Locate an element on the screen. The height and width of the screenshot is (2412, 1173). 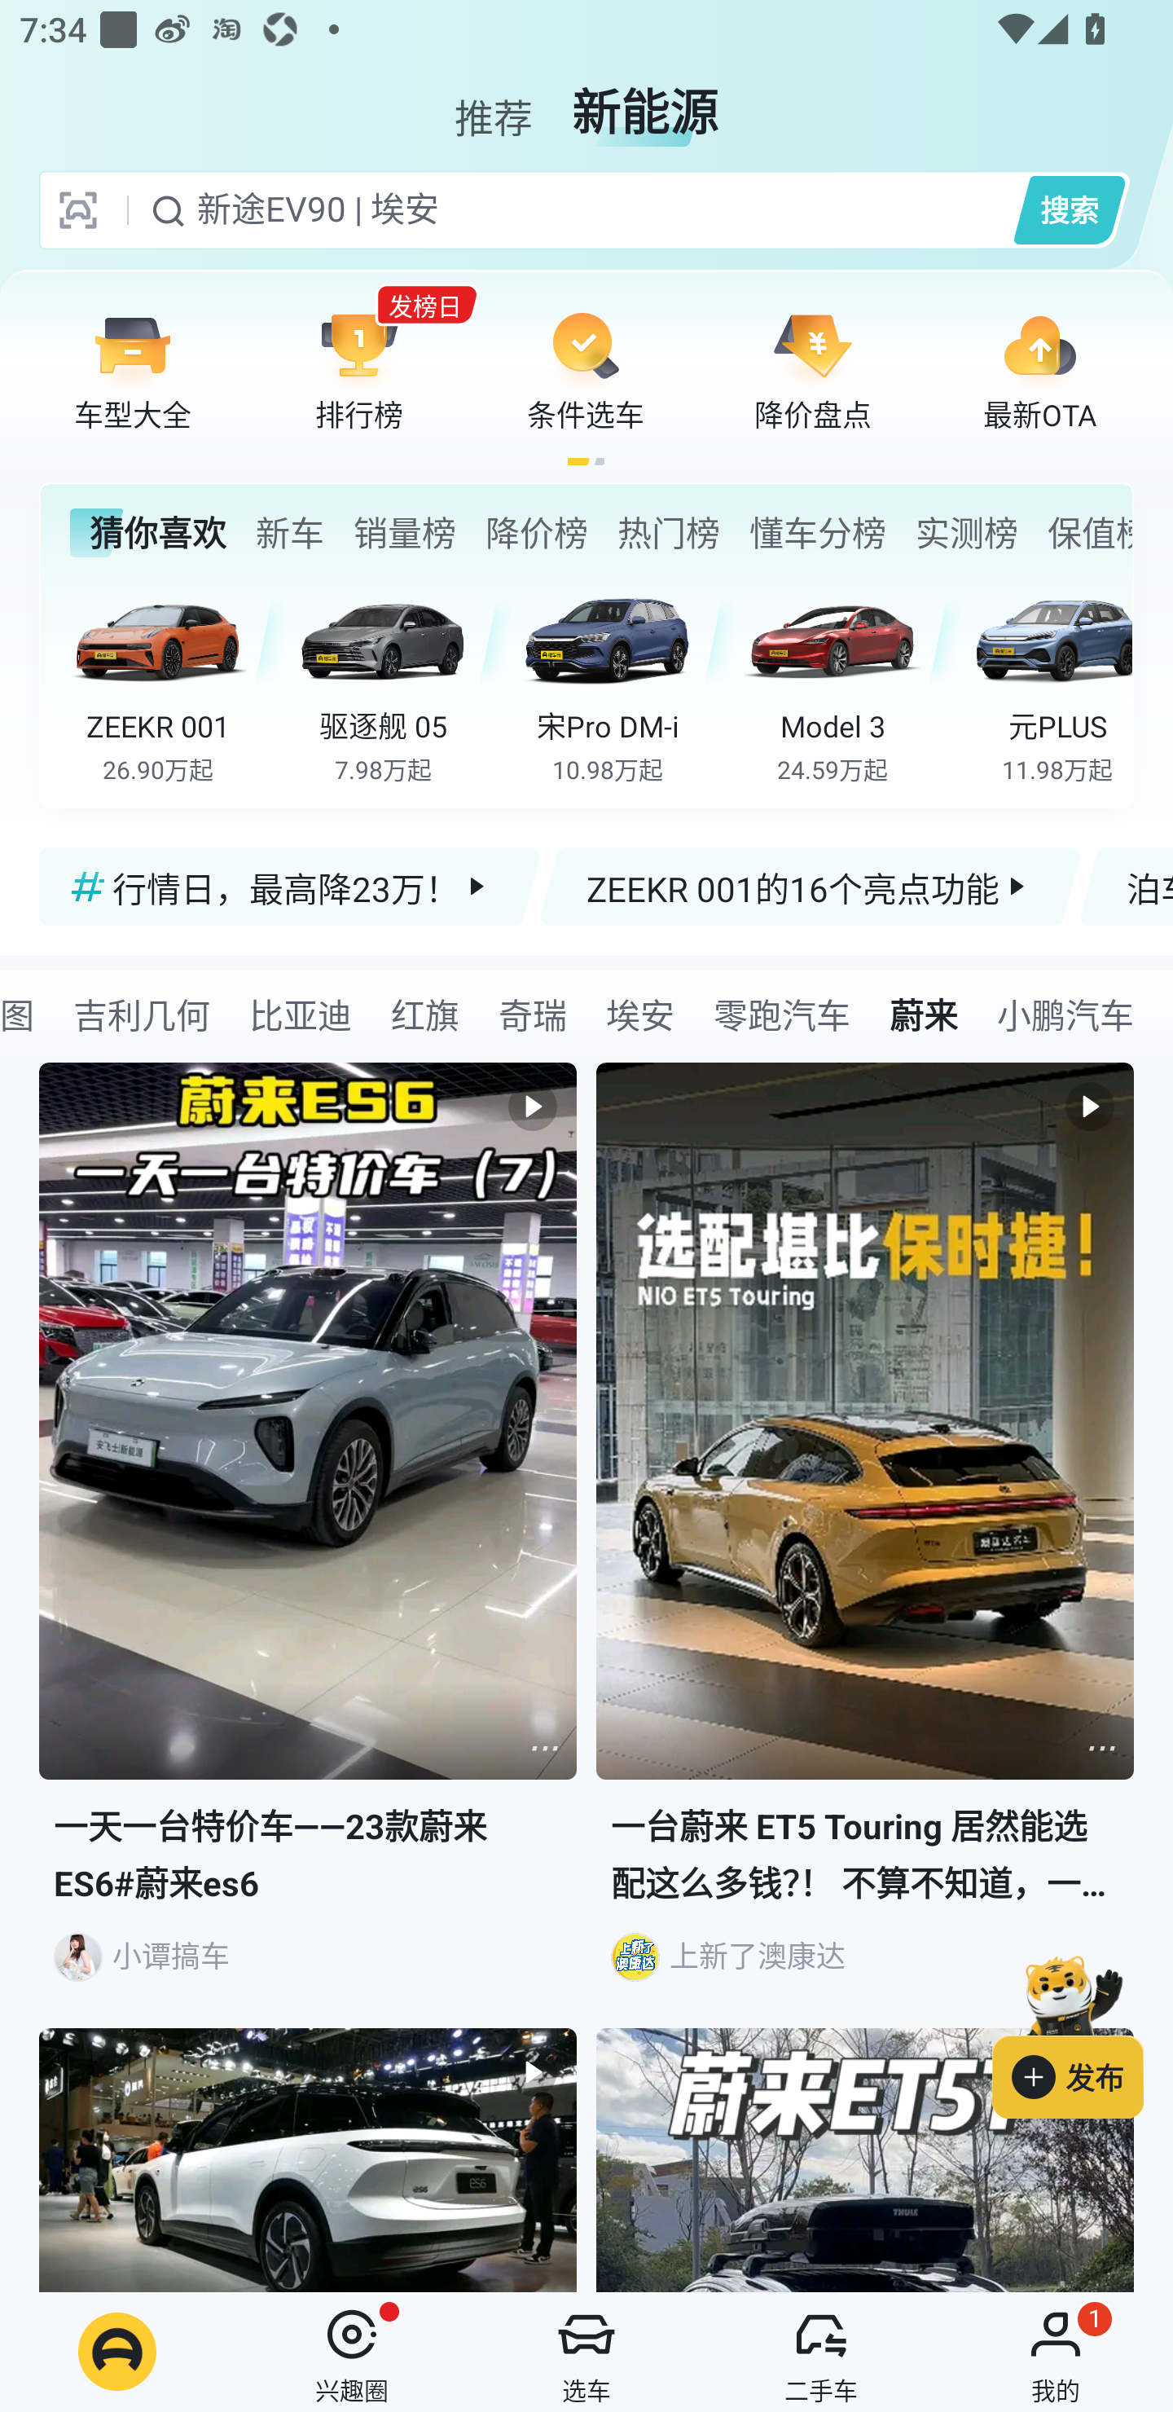
Model 3 24.59万起 is located at coordinates (852, 681).